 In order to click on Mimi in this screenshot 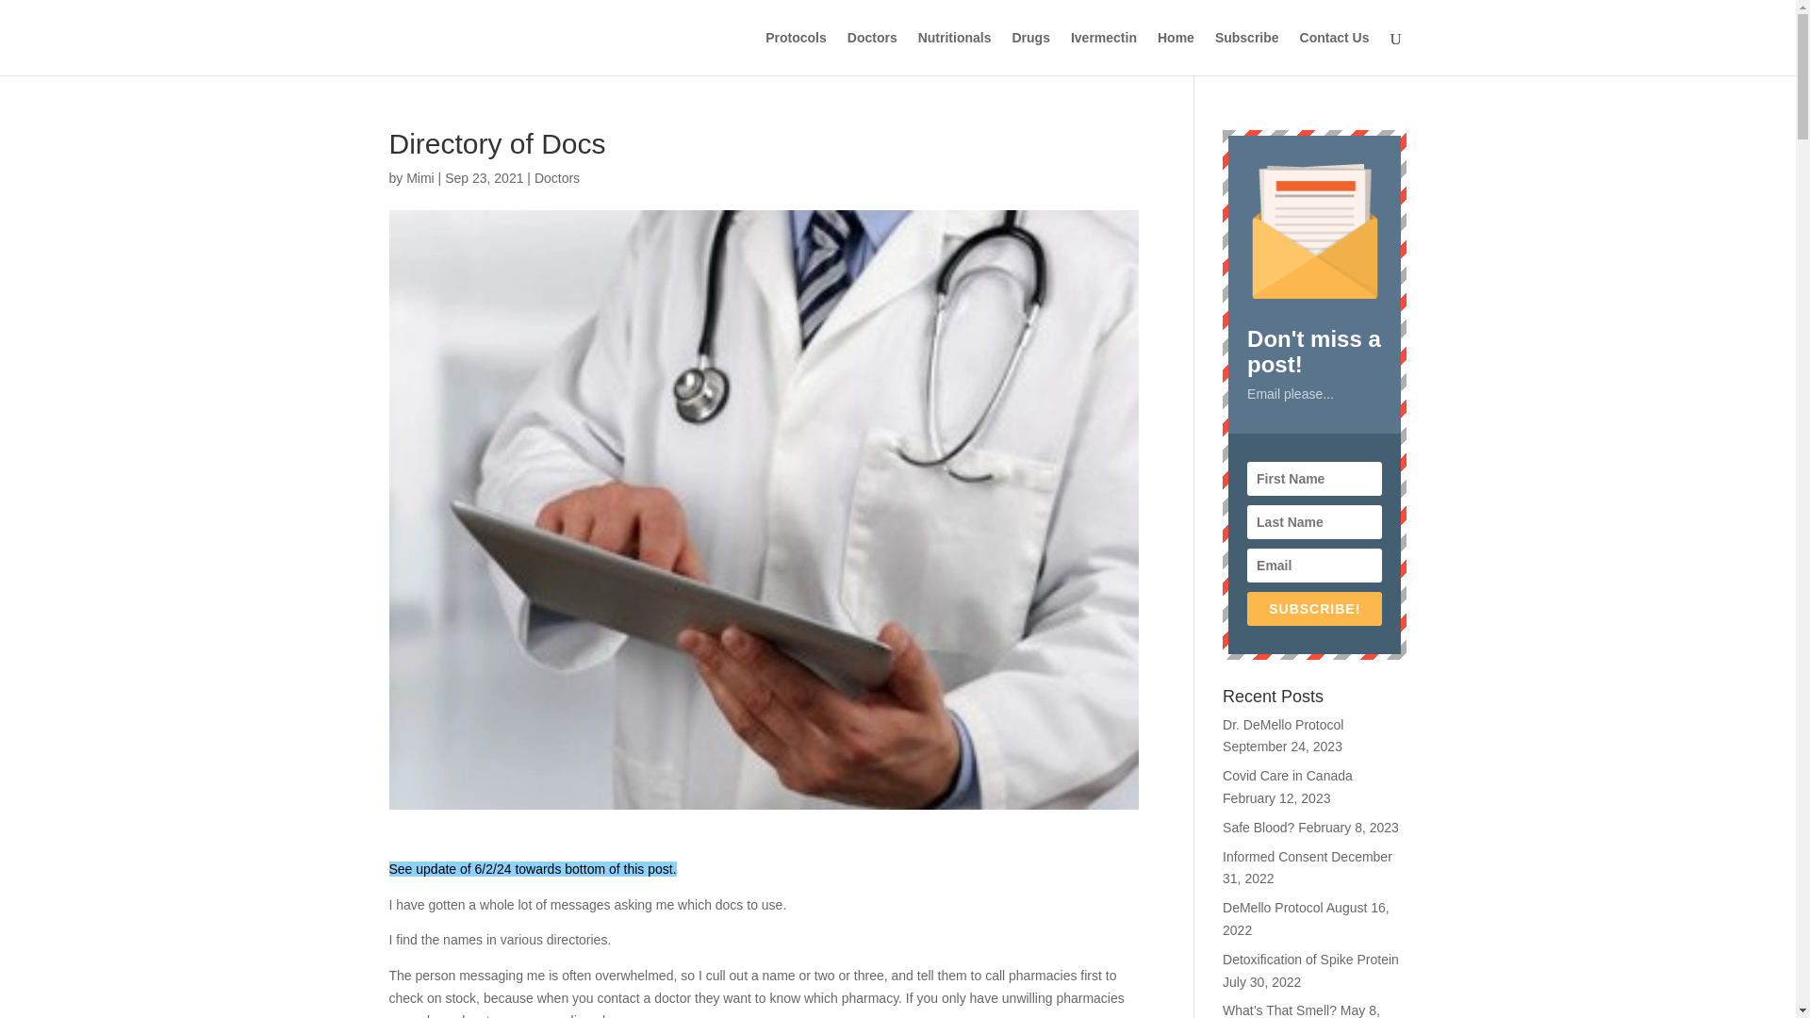, I will do `click(420, 177)`.